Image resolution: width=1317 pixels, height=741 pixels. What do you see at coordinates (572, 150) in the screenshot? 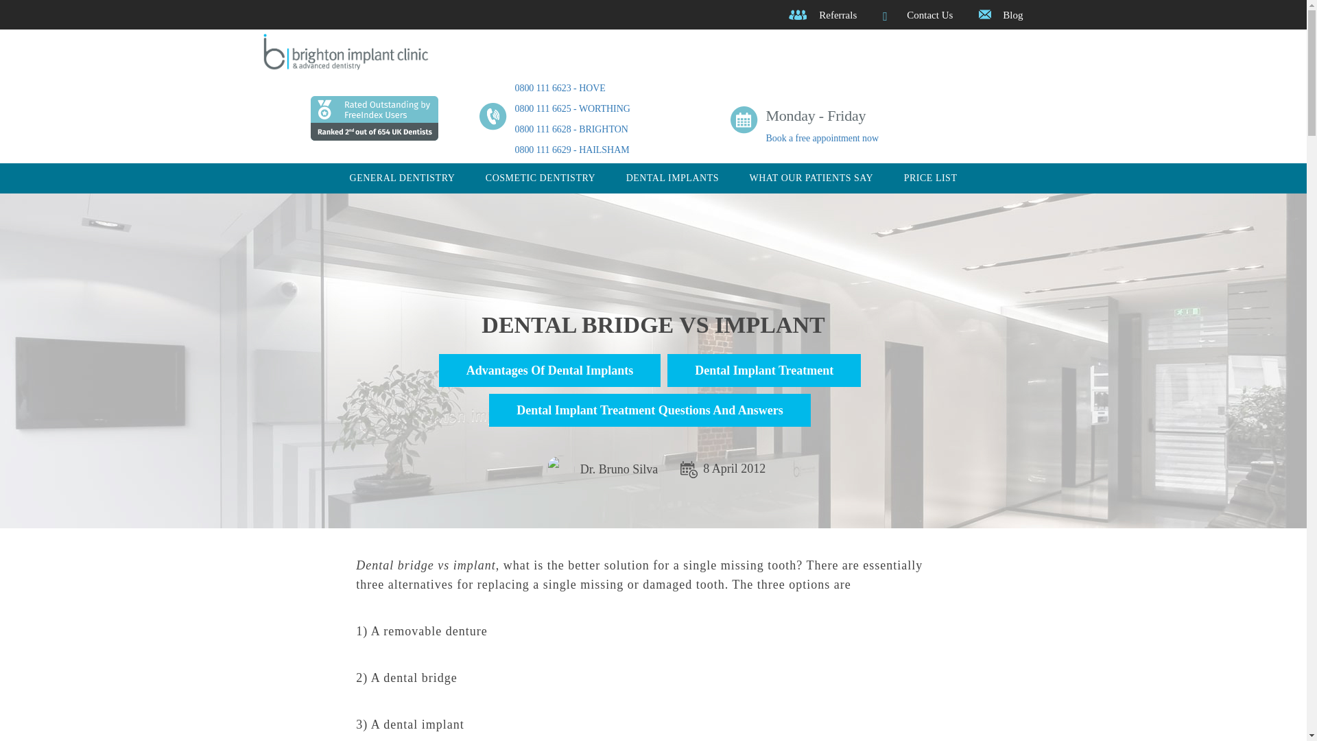
I see `0800 111 6629 - HAILSHAM` at bounding box center [572, 150].